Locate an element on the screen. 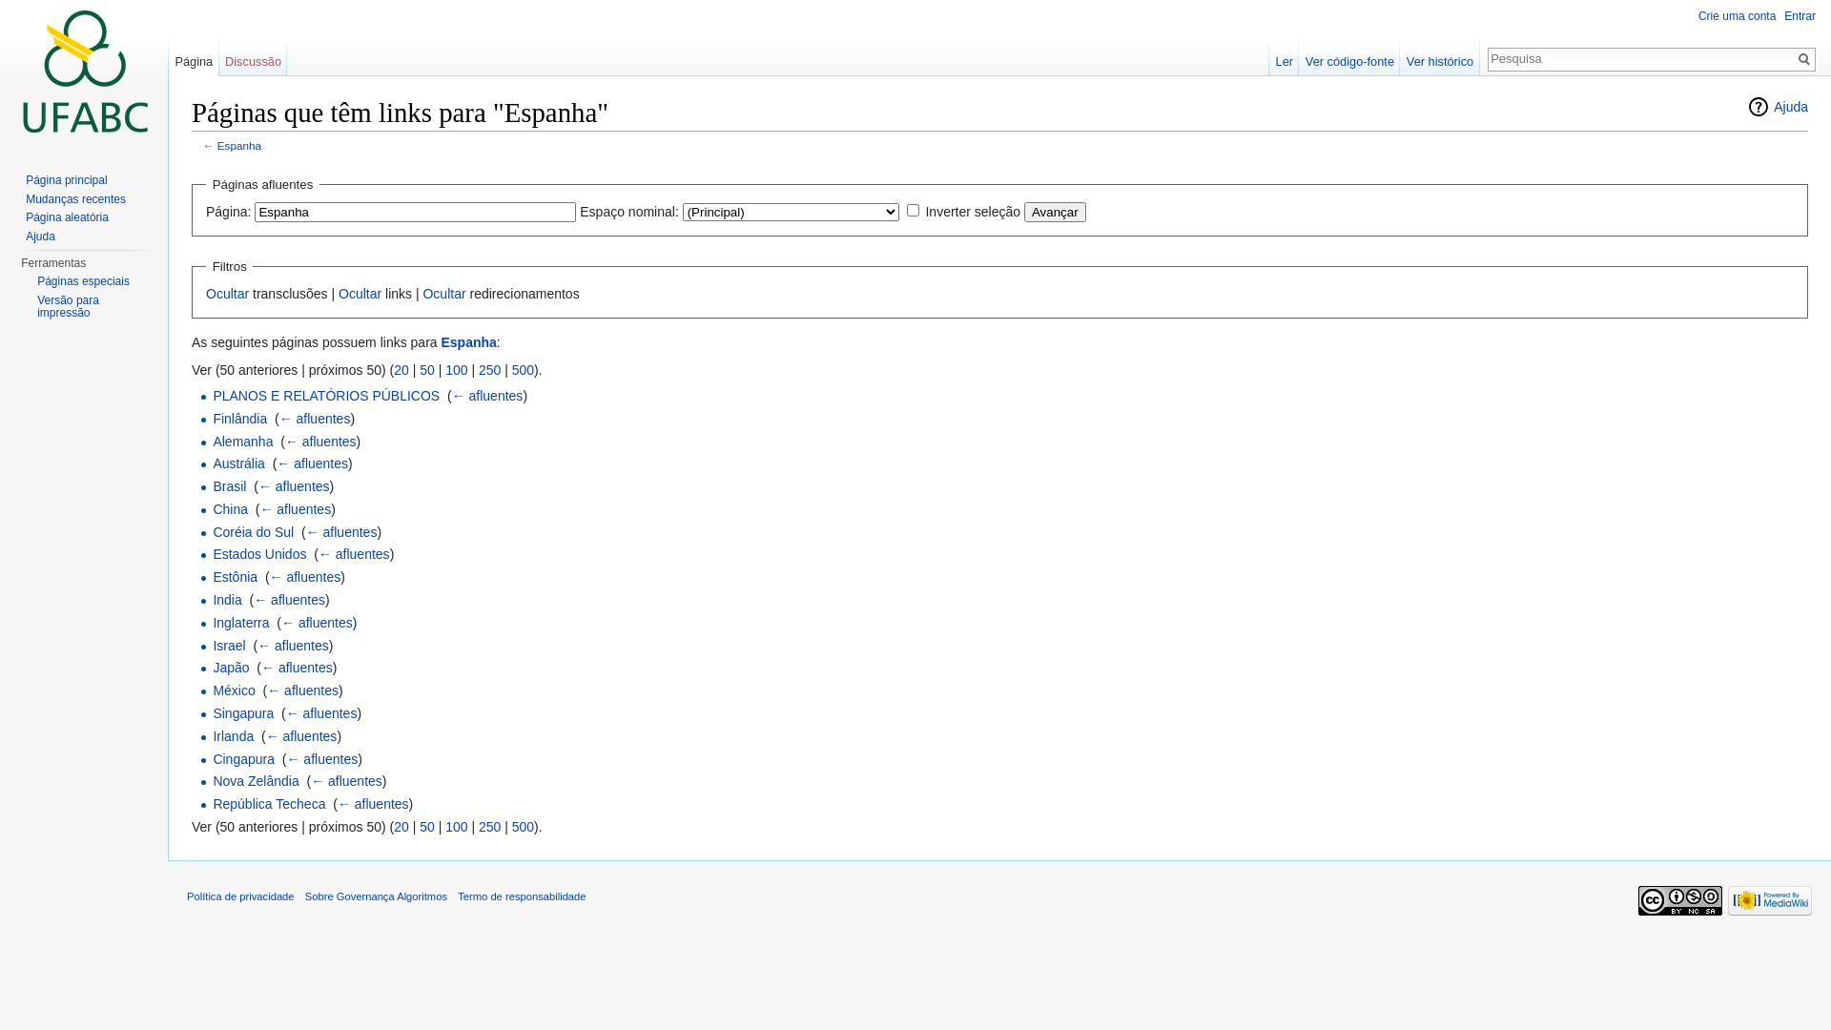 The width and height of the screenshot is (1831, 1030). 500 is located at coordinates (523, 827).